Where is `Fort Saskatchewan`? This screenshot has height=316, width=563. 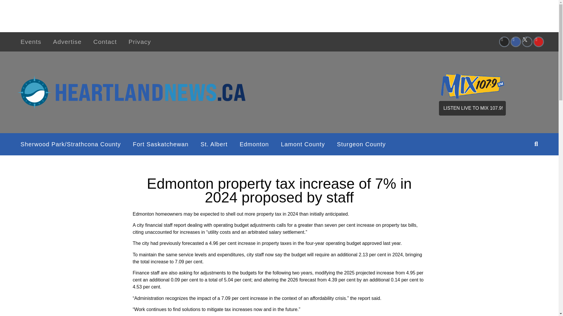 Fort Saskatchewan is located at coordinates (161, 144).